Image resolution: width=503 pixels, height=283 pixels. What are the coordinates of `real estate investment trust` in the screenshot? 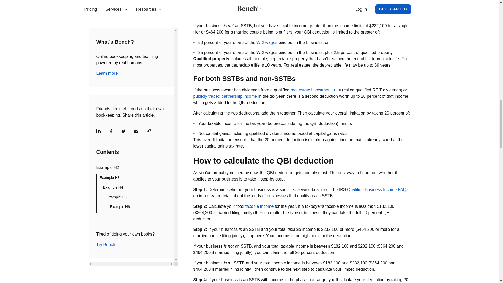 It's located at (316, 90).